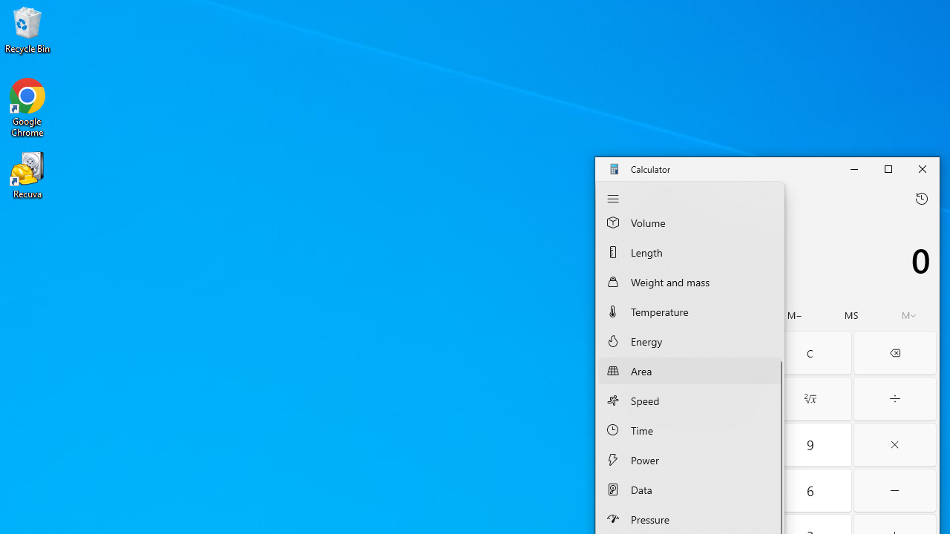 The width and height of the screenshot is (950, 534). I want to click on Percent, so click(640, 353).